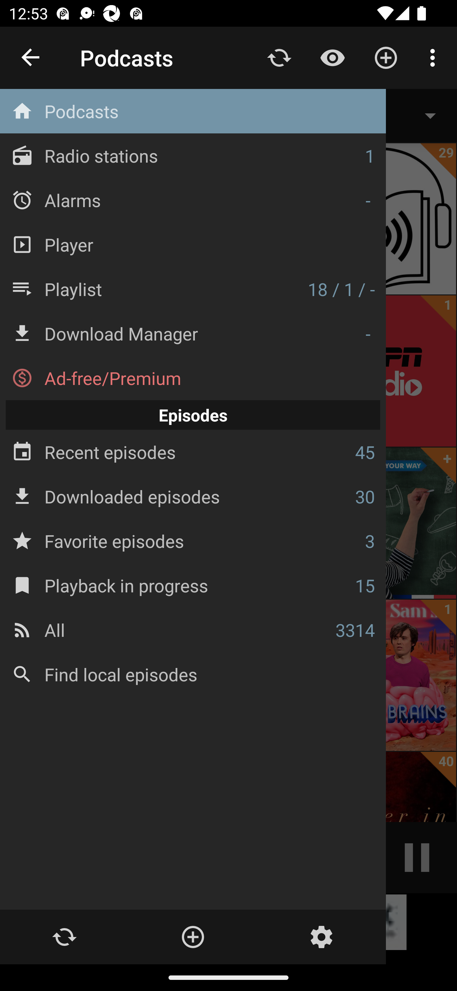 This screenshot has height=991, width=457. What do you see at coordinates (193, 289) in the screenshot?
I see `Playlist 18 / 1 / -` at bounding box center [193, 289].